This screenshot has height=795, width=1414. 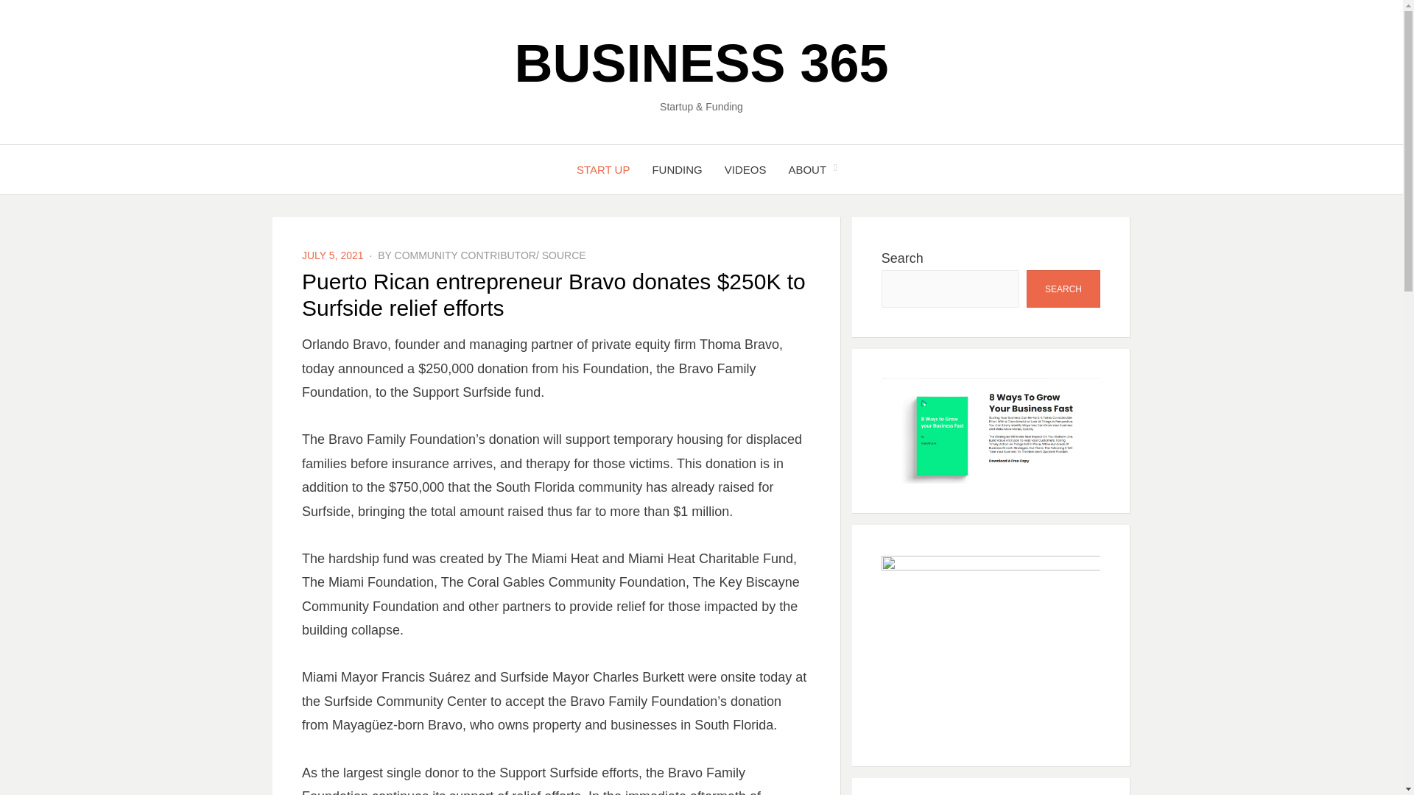 I want to click on SEARCH, so click(x=1063, y=289).